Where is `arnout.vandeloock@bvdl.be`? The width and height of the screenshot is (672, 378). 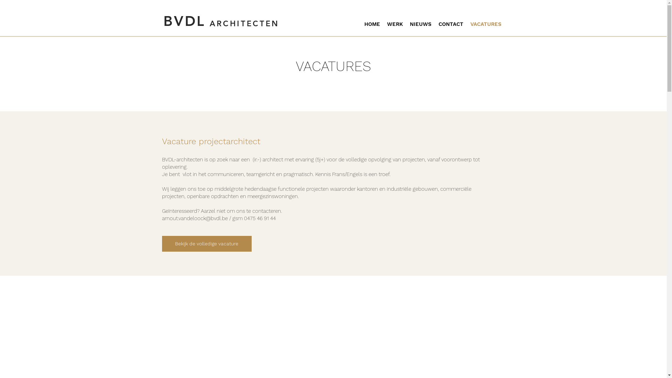
arnout.vandeloock@bvdl.be is located at coordinates (195, 218).